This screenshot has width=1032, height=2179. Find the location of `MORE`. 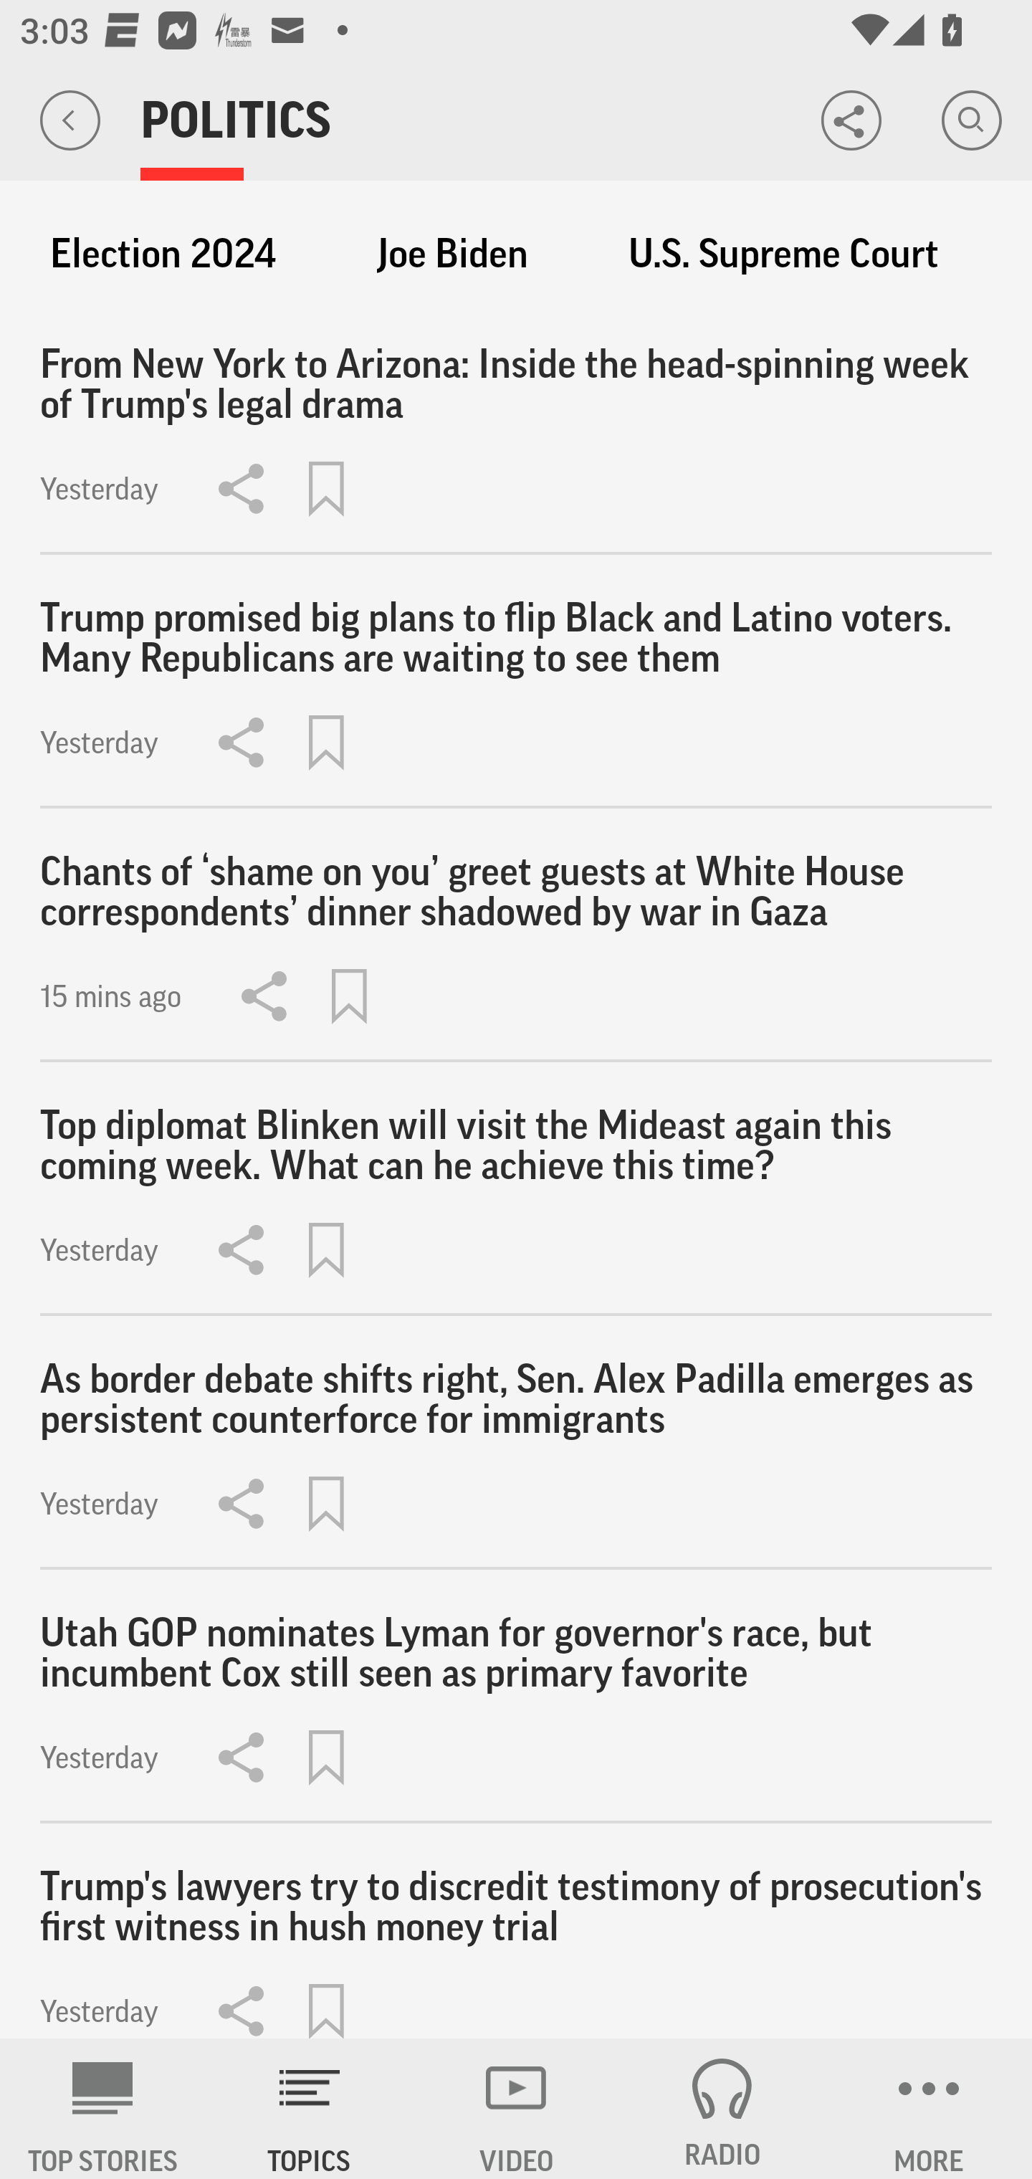

MORE is located at coordinates (929, 2109).